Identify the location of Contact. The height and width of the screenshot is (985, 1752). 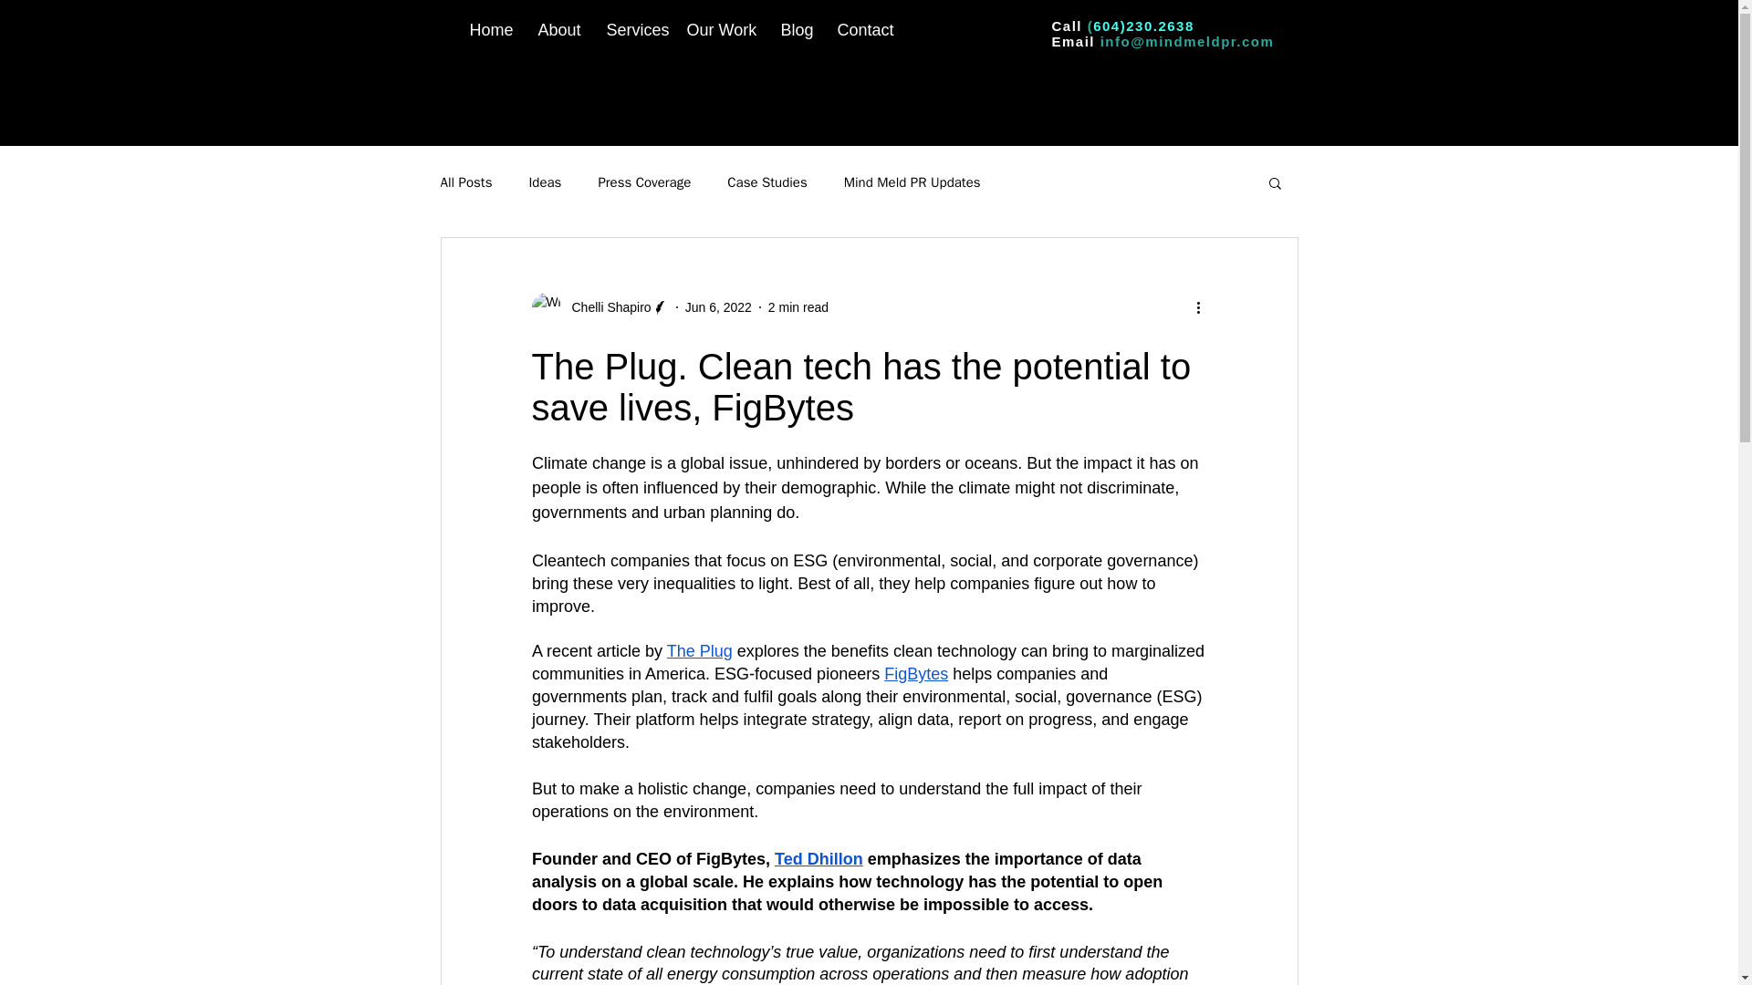
(863, 30).